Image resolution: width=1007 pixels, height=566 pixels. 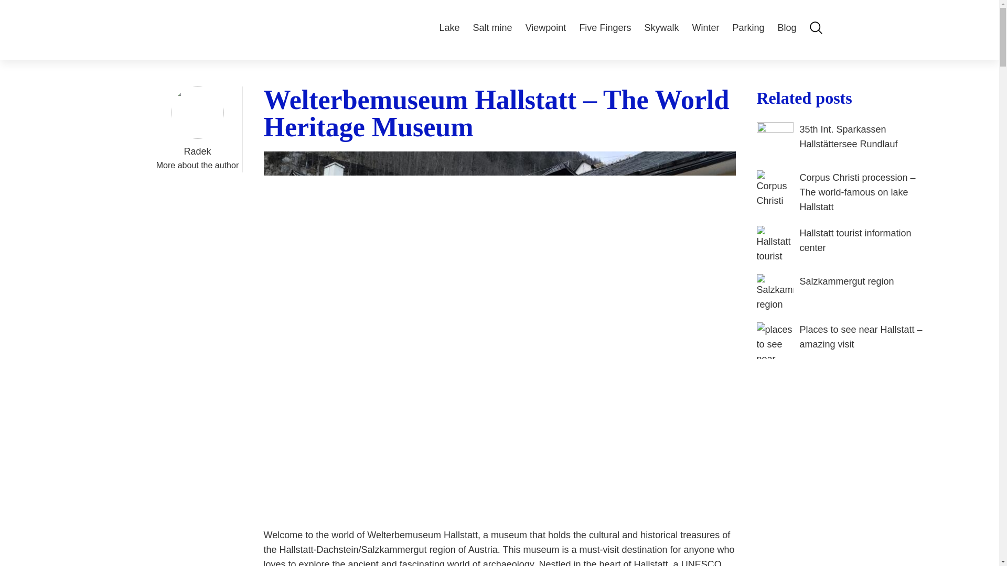 What do you see at coordinates (197, 165) in the screenshot?
I see `More about the author` at bounding box center [197, 165].